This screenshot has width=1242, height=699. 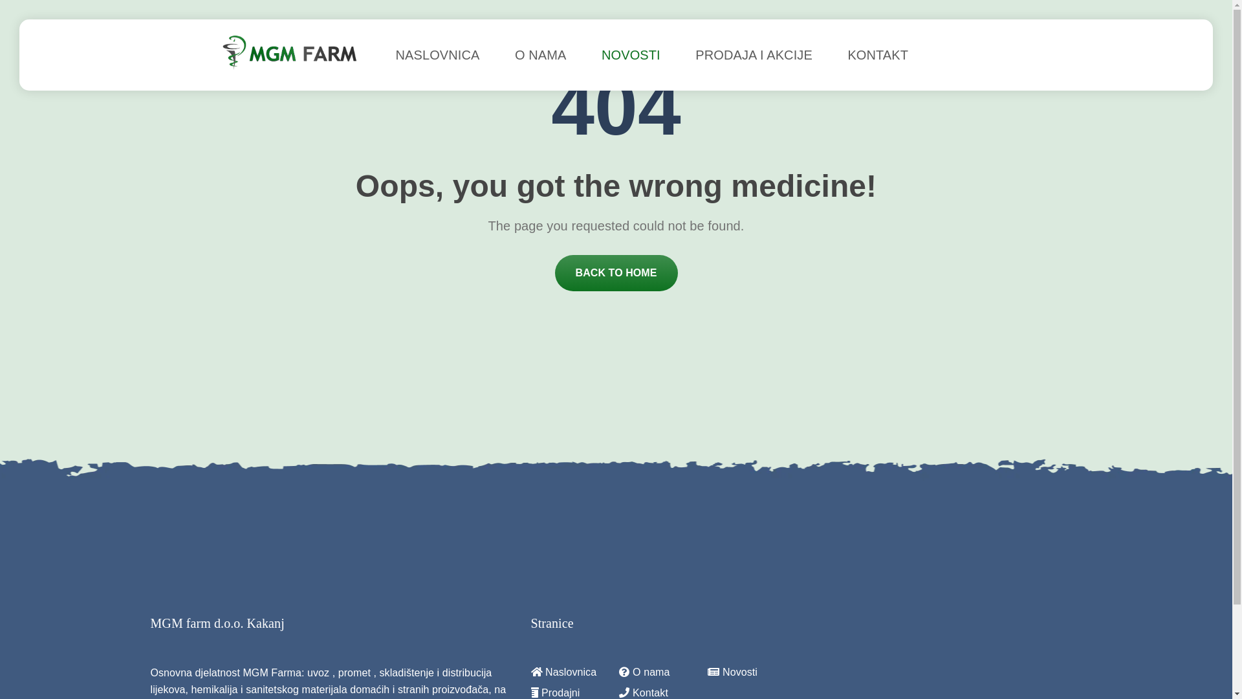 What do you see at coordinates (754, 55) in the screenshot?
I see `PRODAJA I AKCIJE` at bounding box center [754, 55].